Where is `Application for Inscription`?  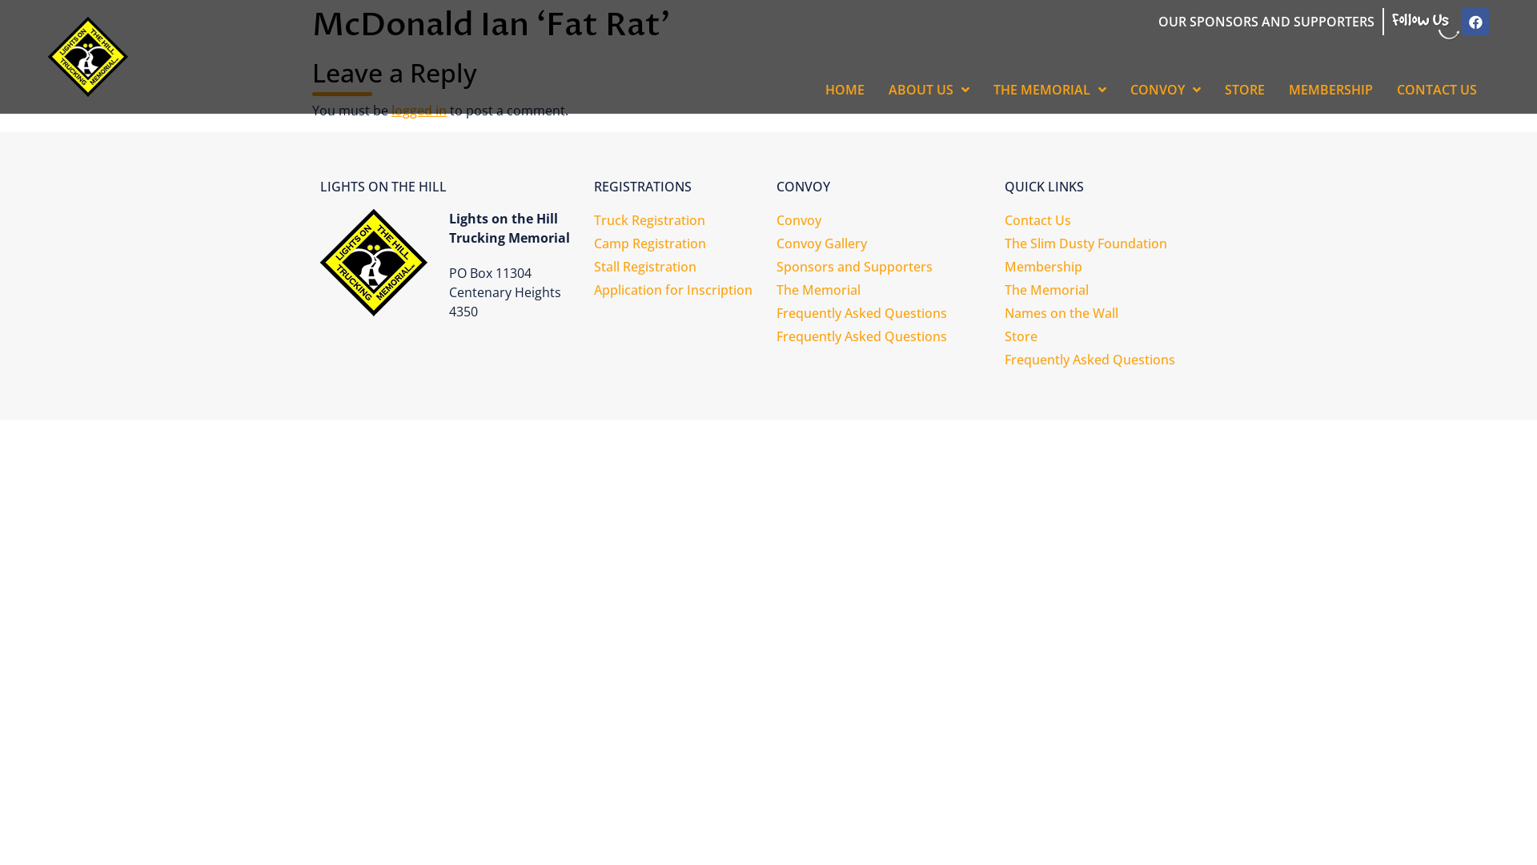
Application for Inscription is located at coordinates (677, 290).